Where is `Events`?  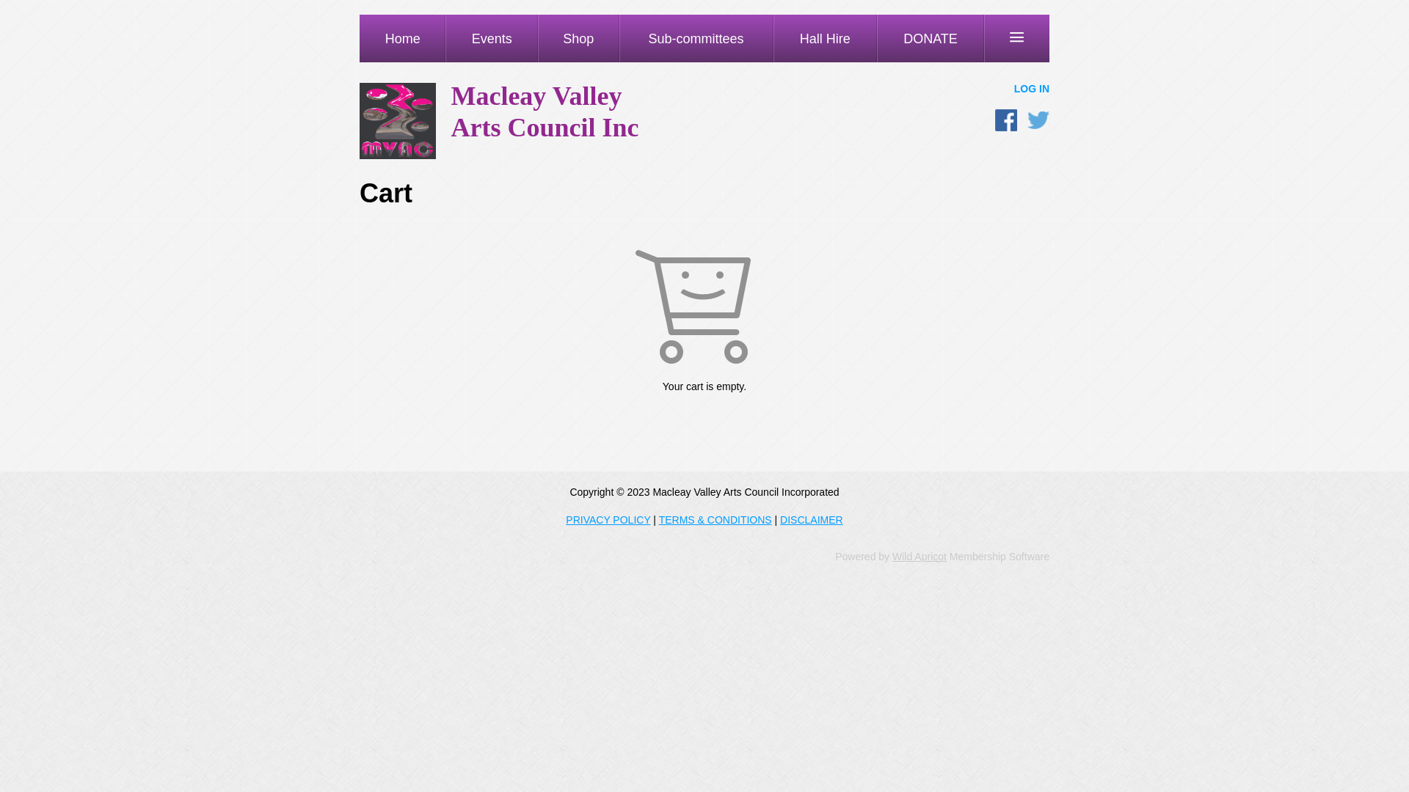
Events is located at coordinates (492, 38).